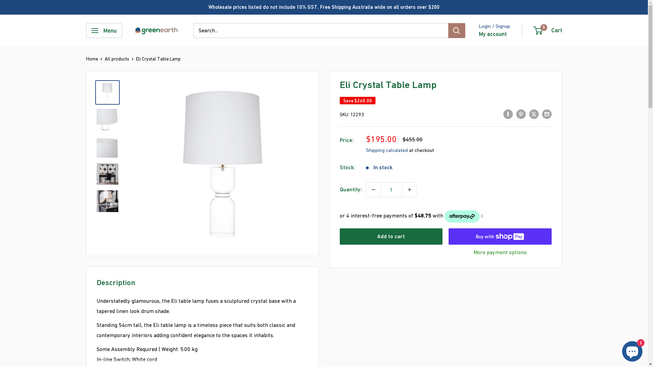  Describe the element at coordinates (92, 59) in the screenshot. I see `Home` at that location.